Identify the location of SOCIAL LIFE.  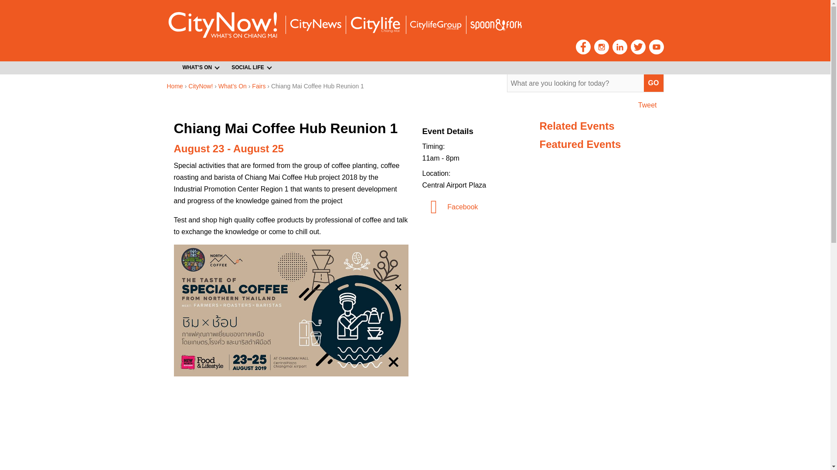
(248, 68).